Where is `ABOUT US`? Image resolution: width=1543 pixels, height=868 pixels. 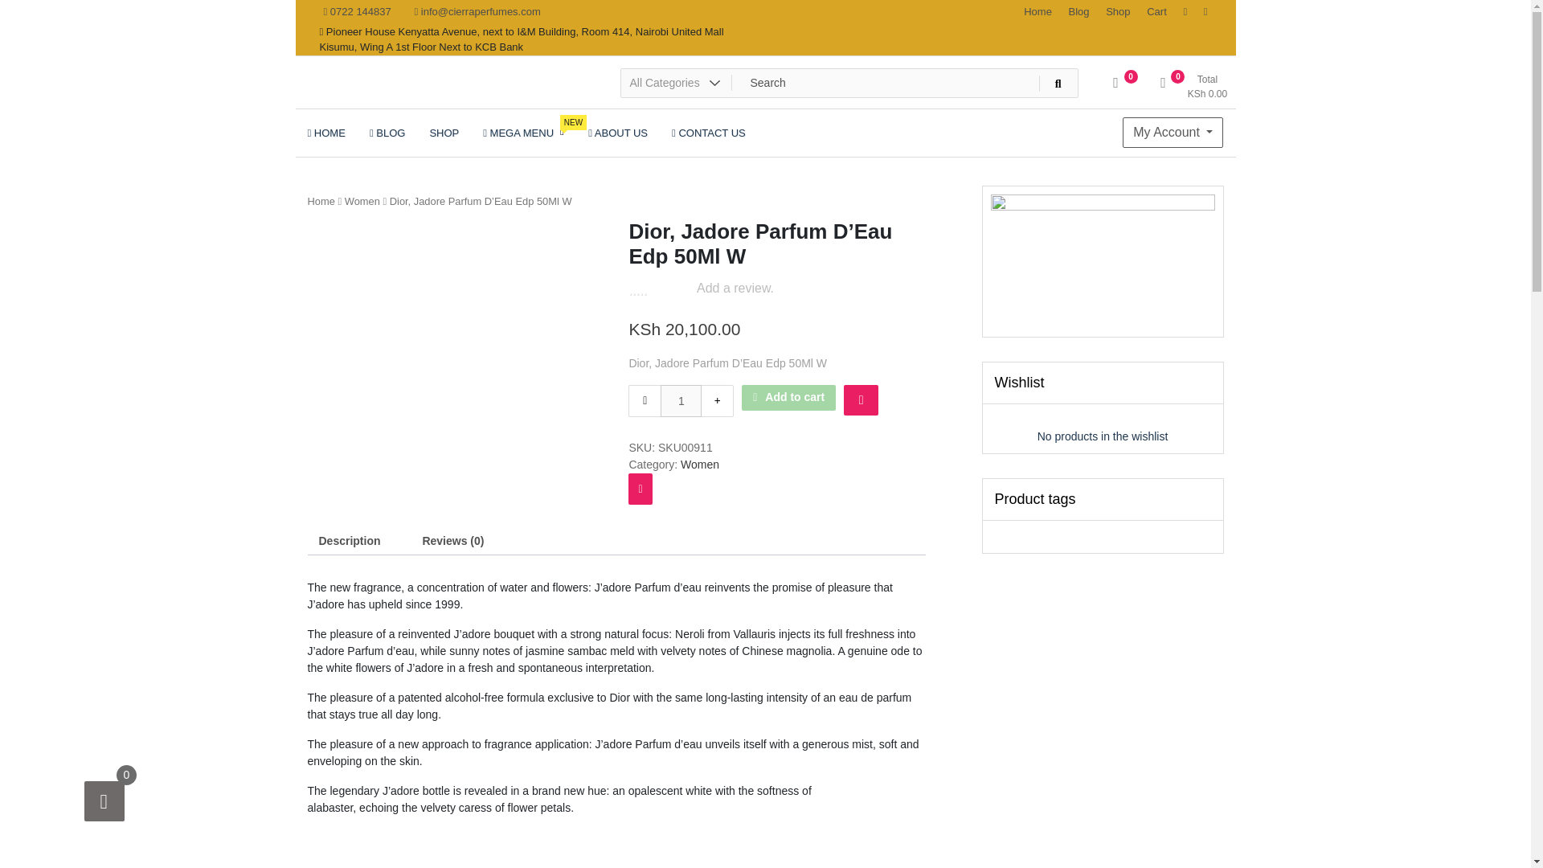 ABOUT US is located at coordinates (1117, 12).